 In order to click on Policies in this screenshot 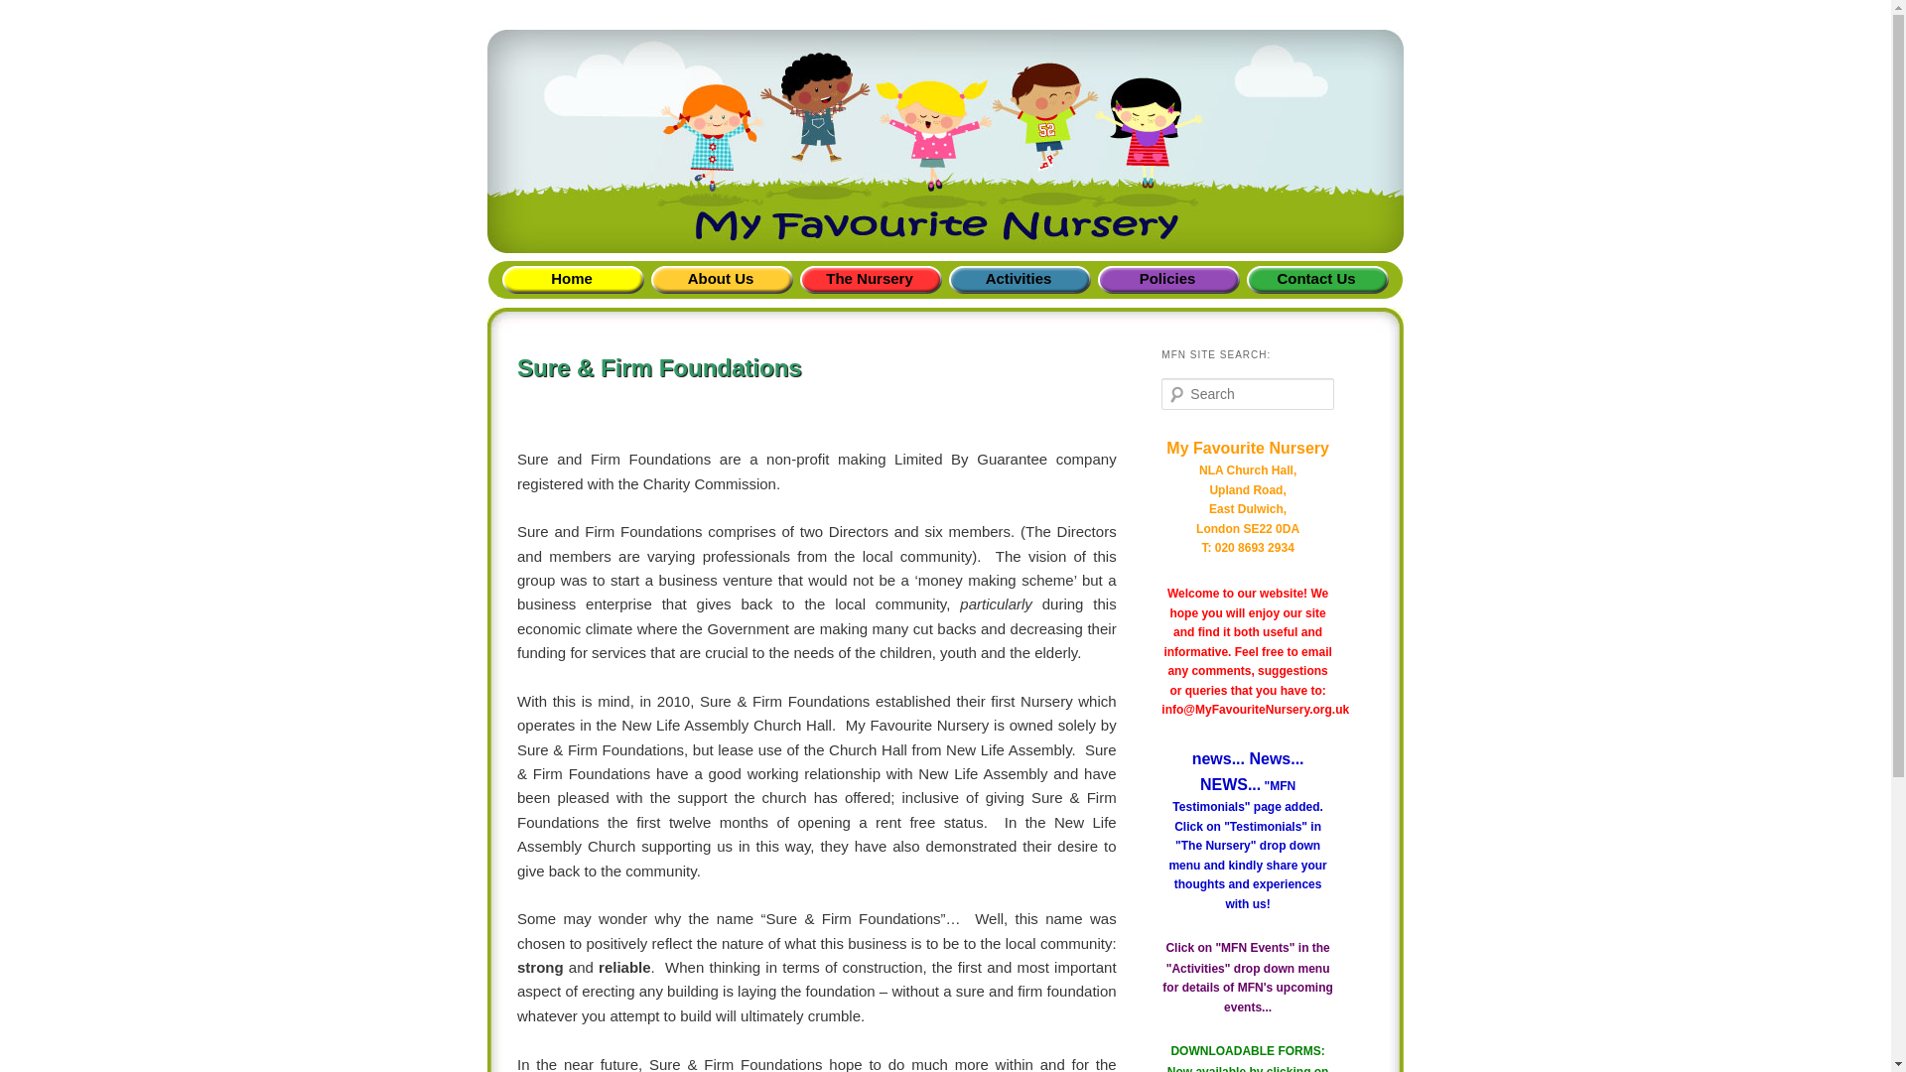, I will do `click(1167, 280)`.